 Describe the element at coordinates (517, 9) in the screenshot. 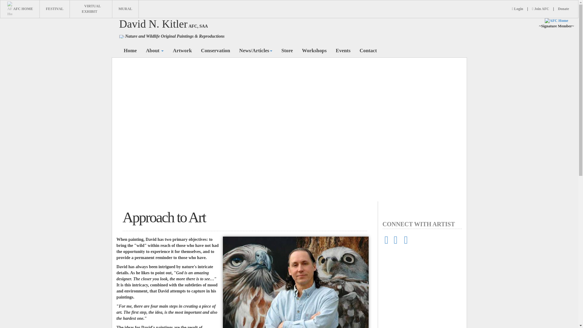

I see `Login` at that location.